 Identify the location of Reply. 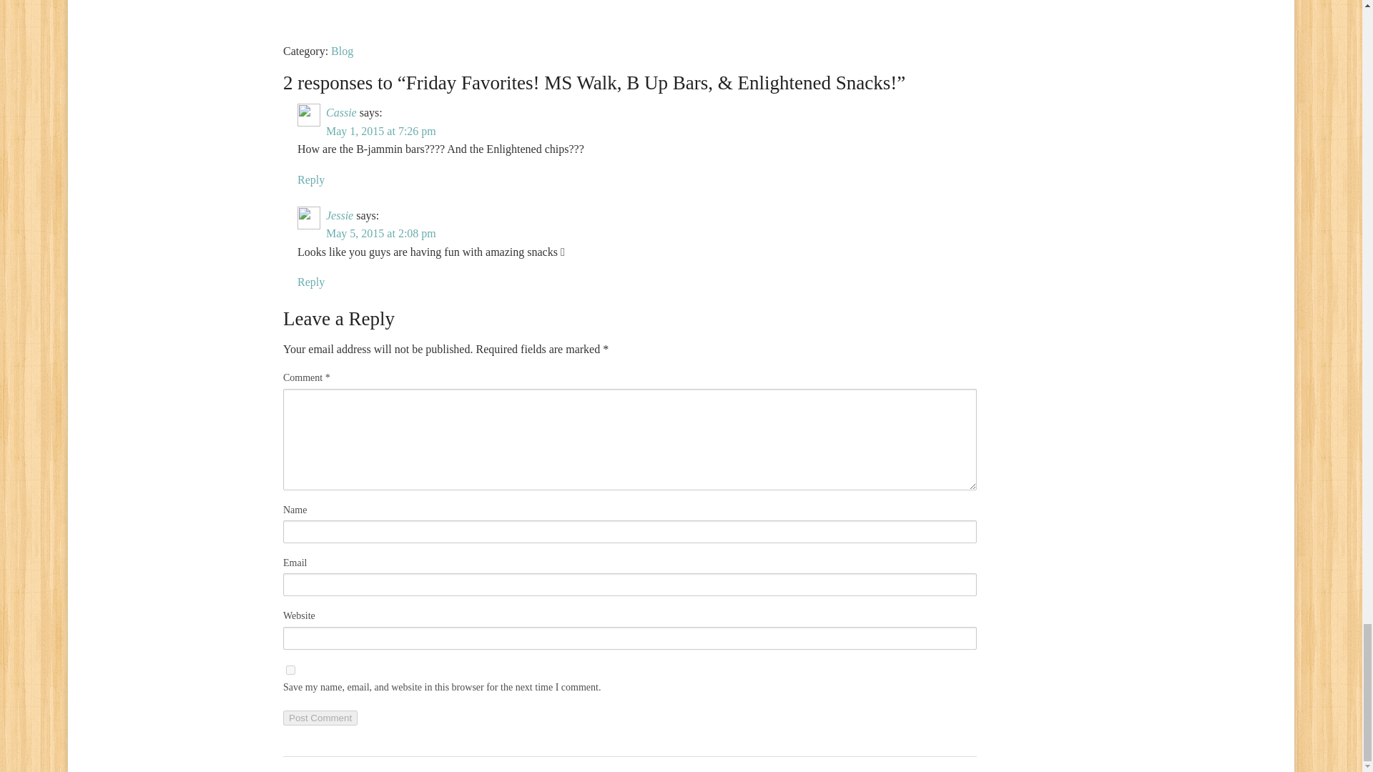
(310, 282).